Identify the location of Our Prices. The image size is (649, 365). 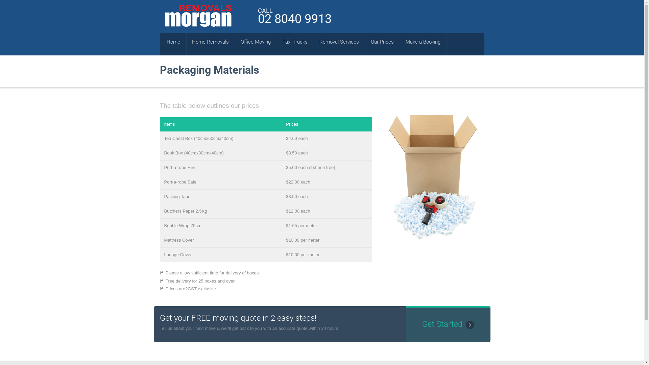
(382, 42).